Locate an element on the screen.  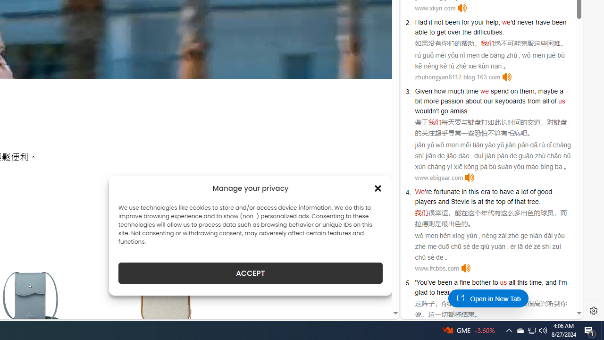
zhuhongyan8112.blog.163.com is located at coordinates (457, 77).